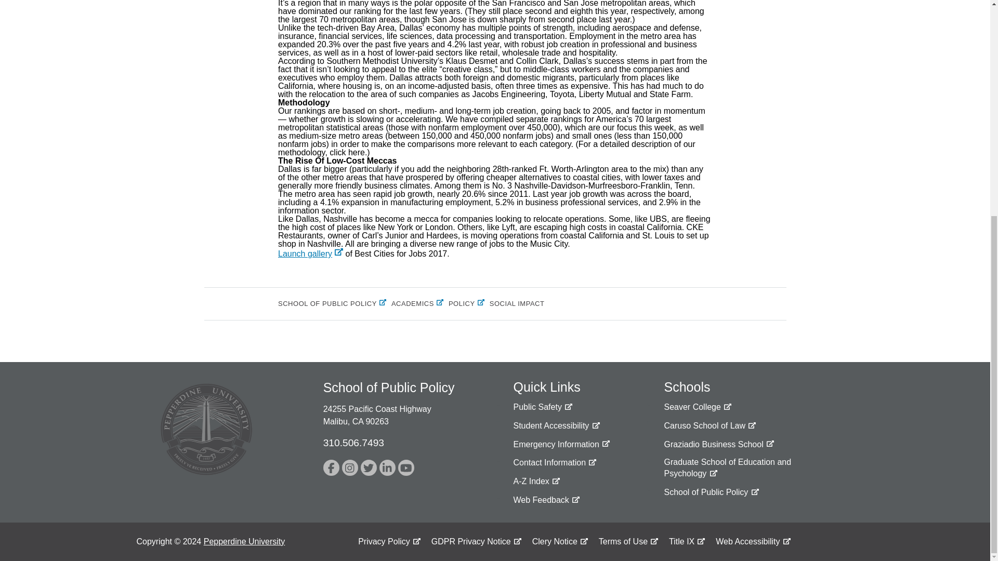 The height and width of the screenshot is (561, 998). Describe the element at coordinates (311, 253) in the screenshot. I see `Link to External Site` at that location.